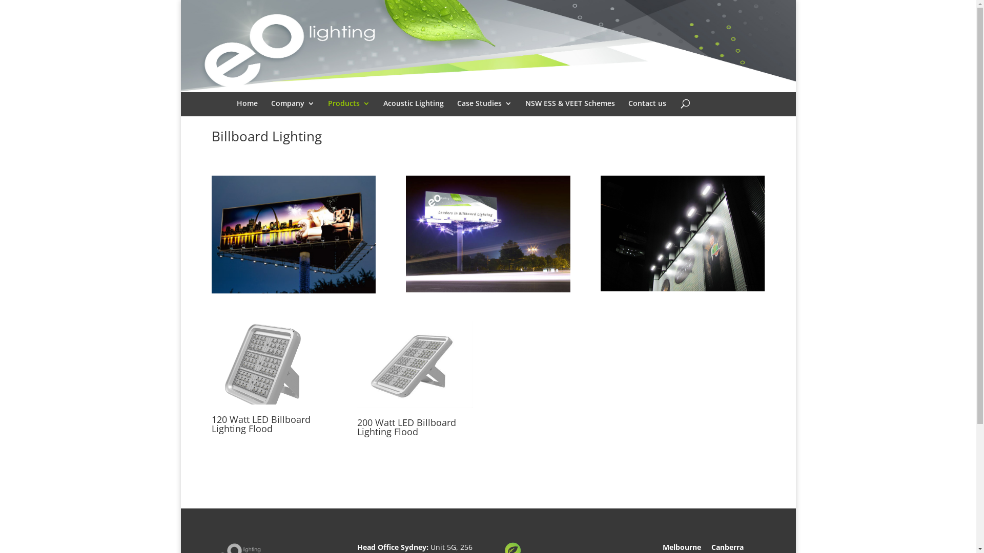 This screenshot has height=553, width=984. What do you see at coordinates (484, 111) in the screenshot?
I see `Case Studies` at bounding box center [484, 111].